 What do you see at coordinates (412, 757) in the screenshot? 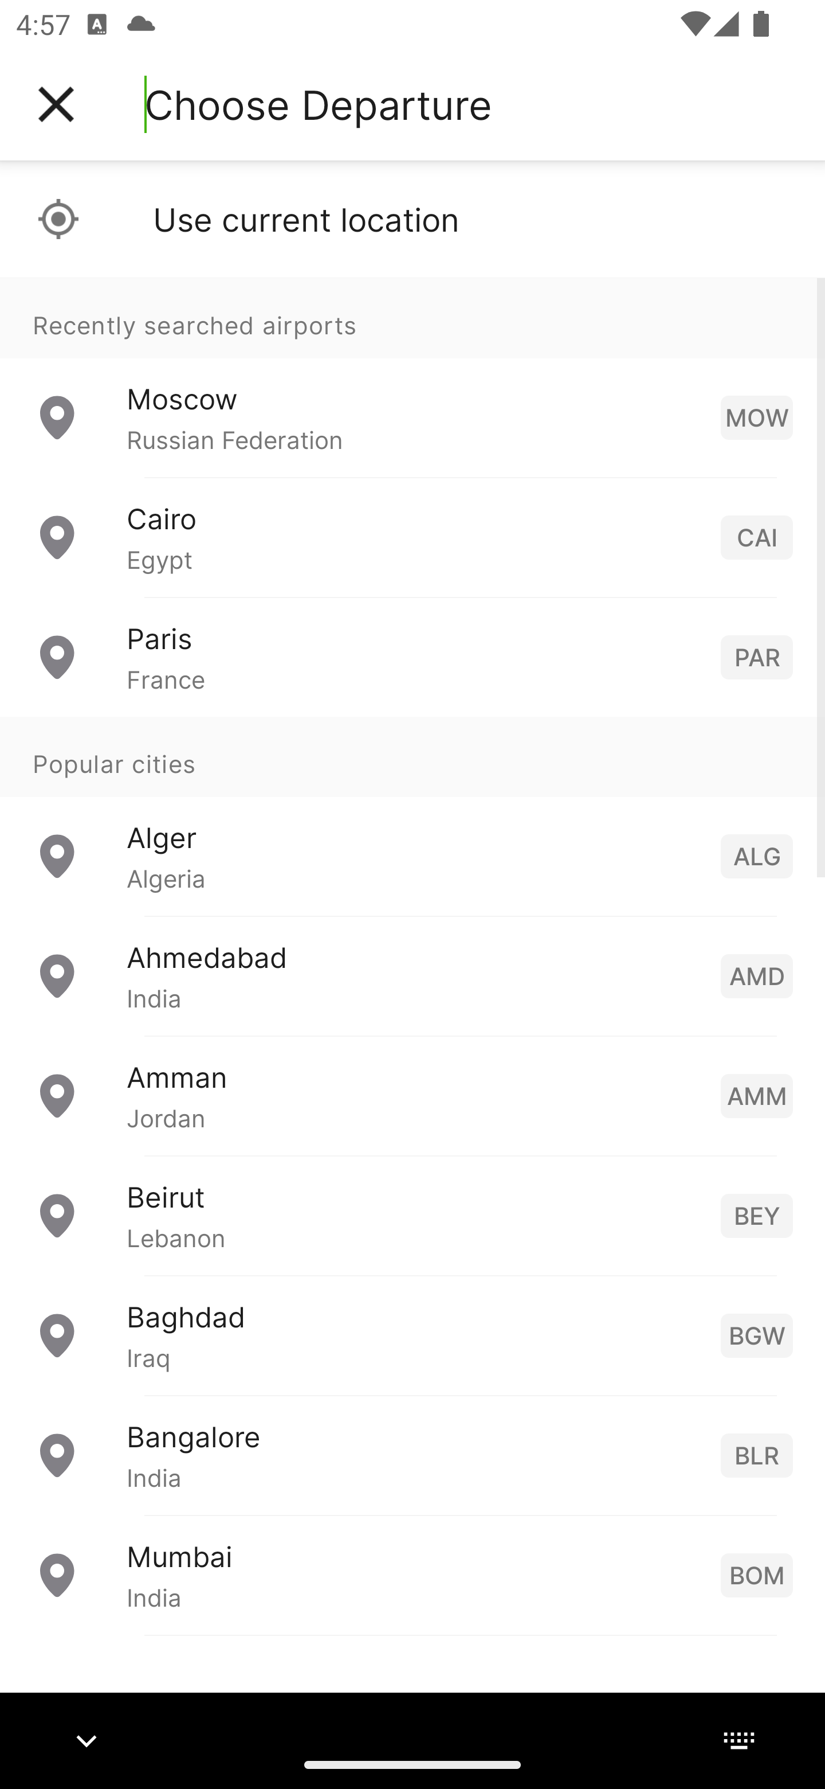
I see `Popular cities` at bounding box center [412, 757].